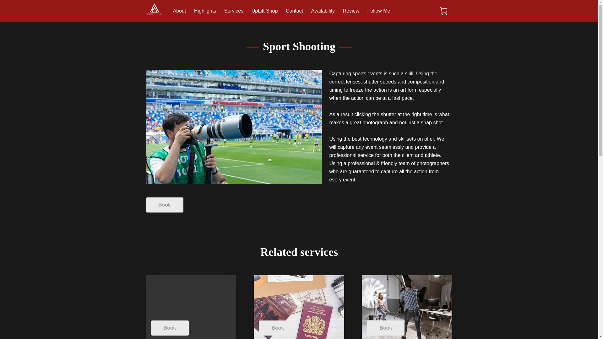  Describe the element at coordinates (165, 205) in the screenshot. I see `Book` at that location.